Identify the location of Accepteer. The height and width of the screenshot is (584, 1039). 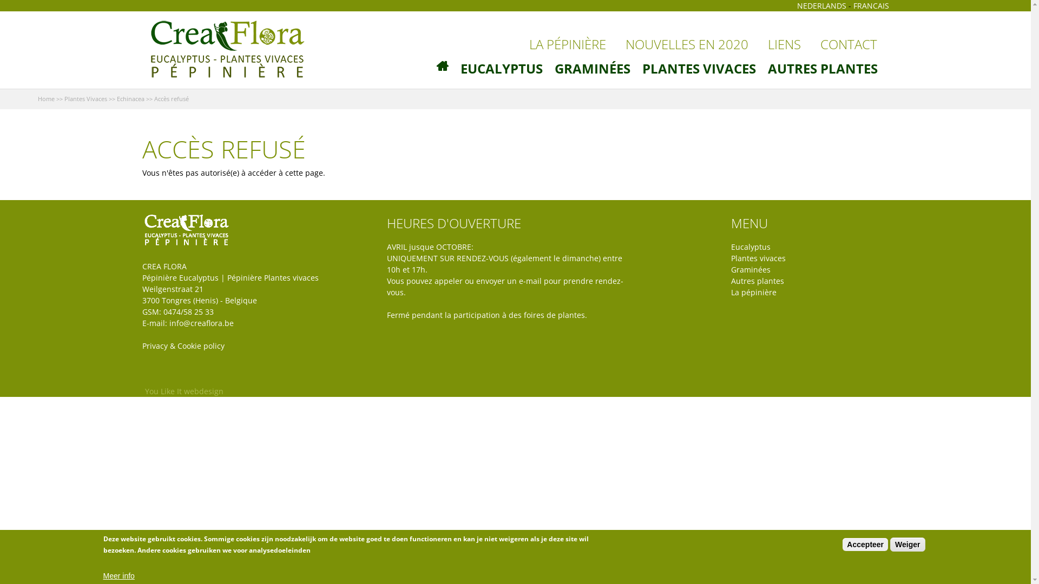
(865, 545).